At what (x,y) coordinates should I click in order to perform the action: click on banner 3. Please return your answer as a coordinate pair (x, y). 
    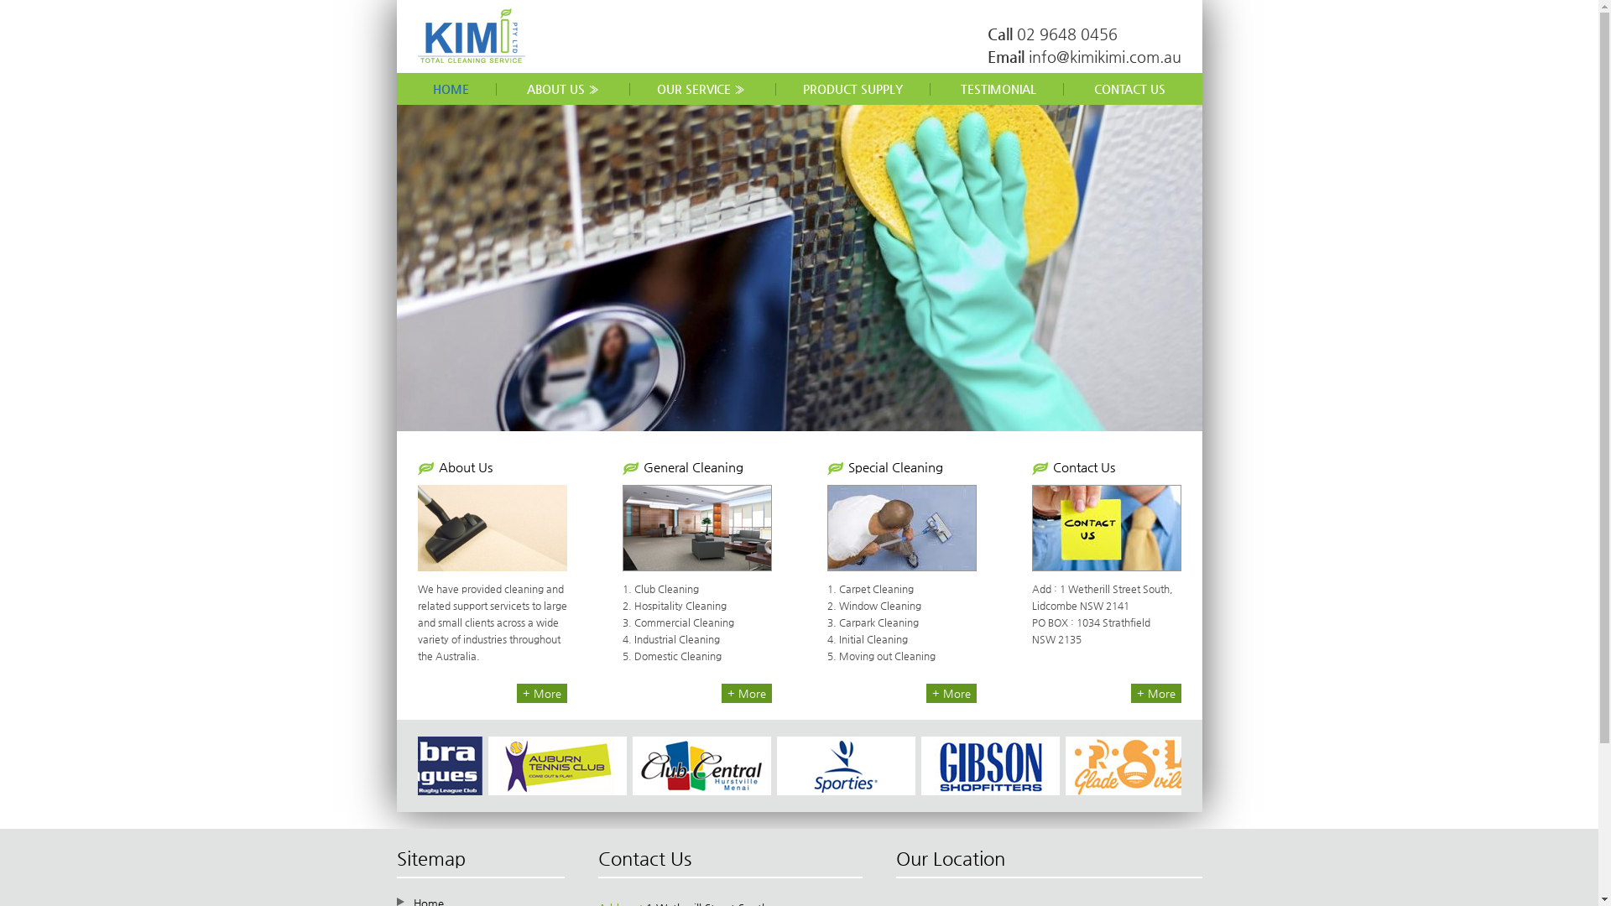
    Looking at the image, I should click on (577, 792).